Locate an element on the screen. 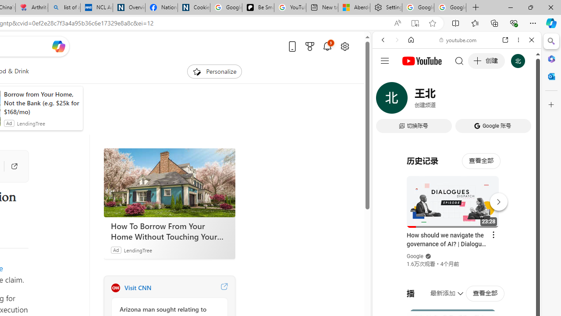  Web scope is located at coordinates (387, 79).